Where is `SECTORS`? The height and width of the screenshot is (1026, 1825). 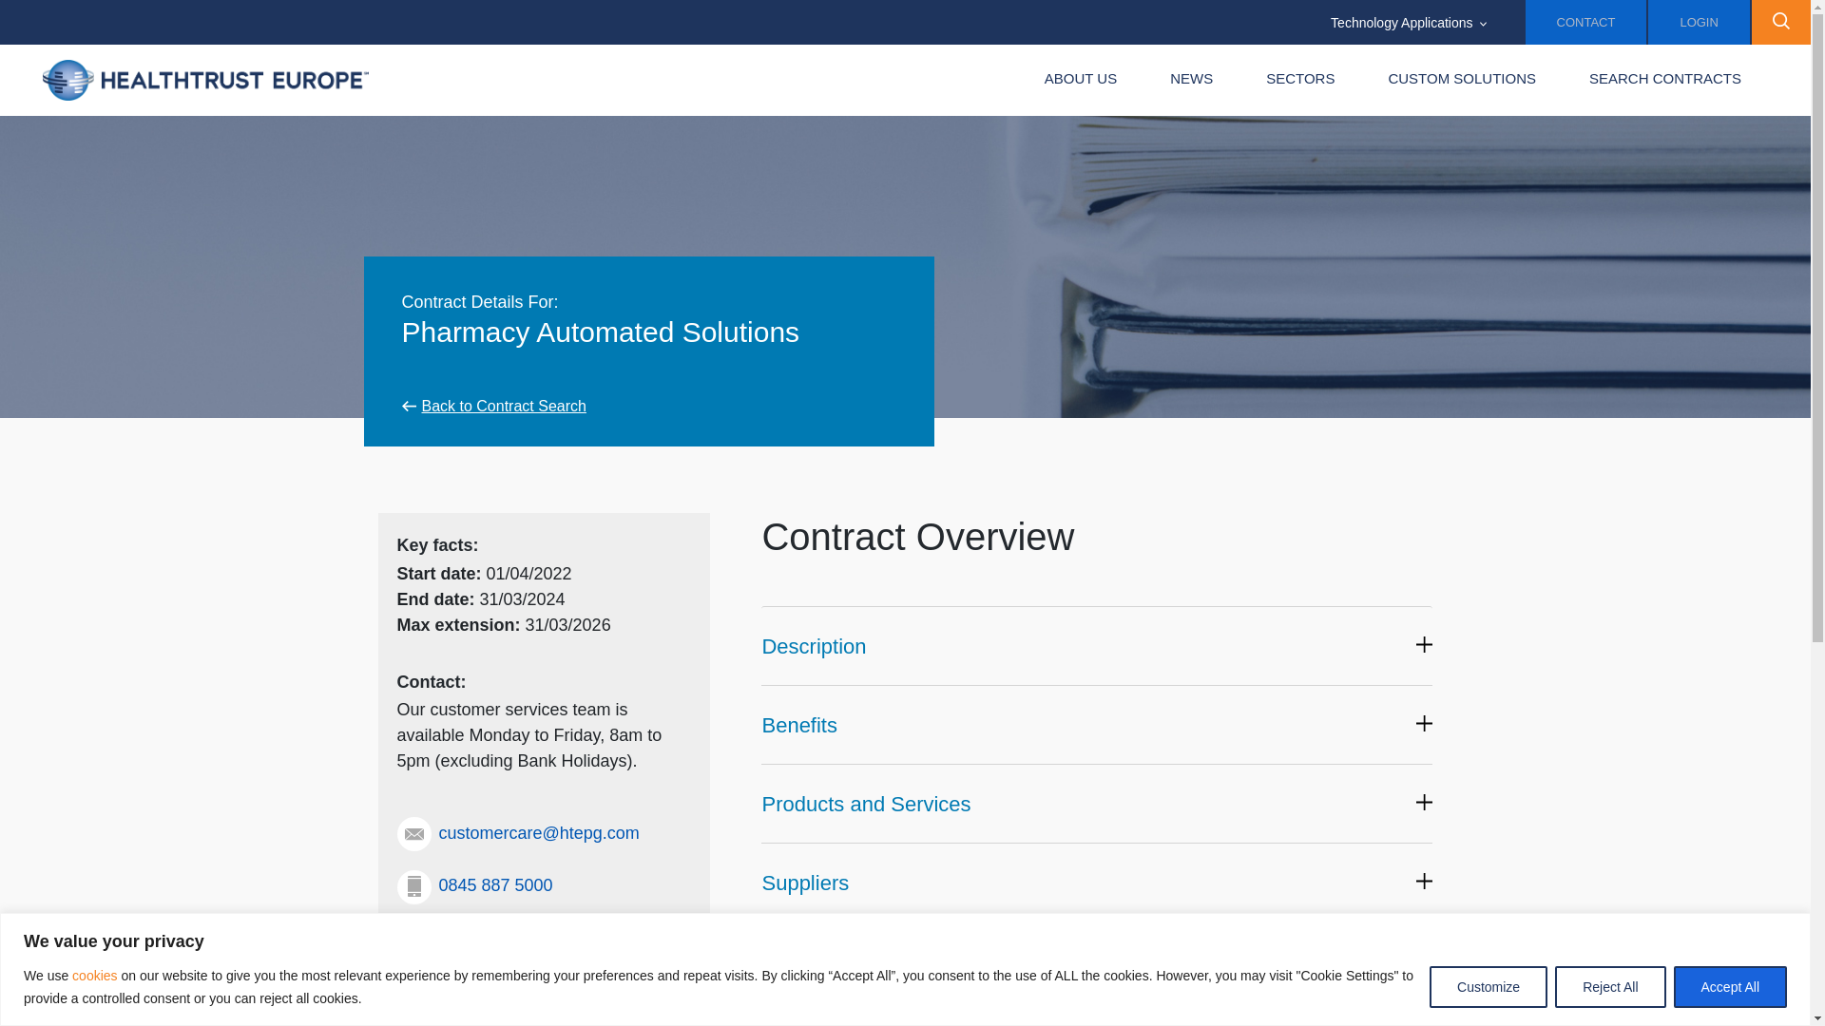
SECTORS is located at coordinates (1300, 80).